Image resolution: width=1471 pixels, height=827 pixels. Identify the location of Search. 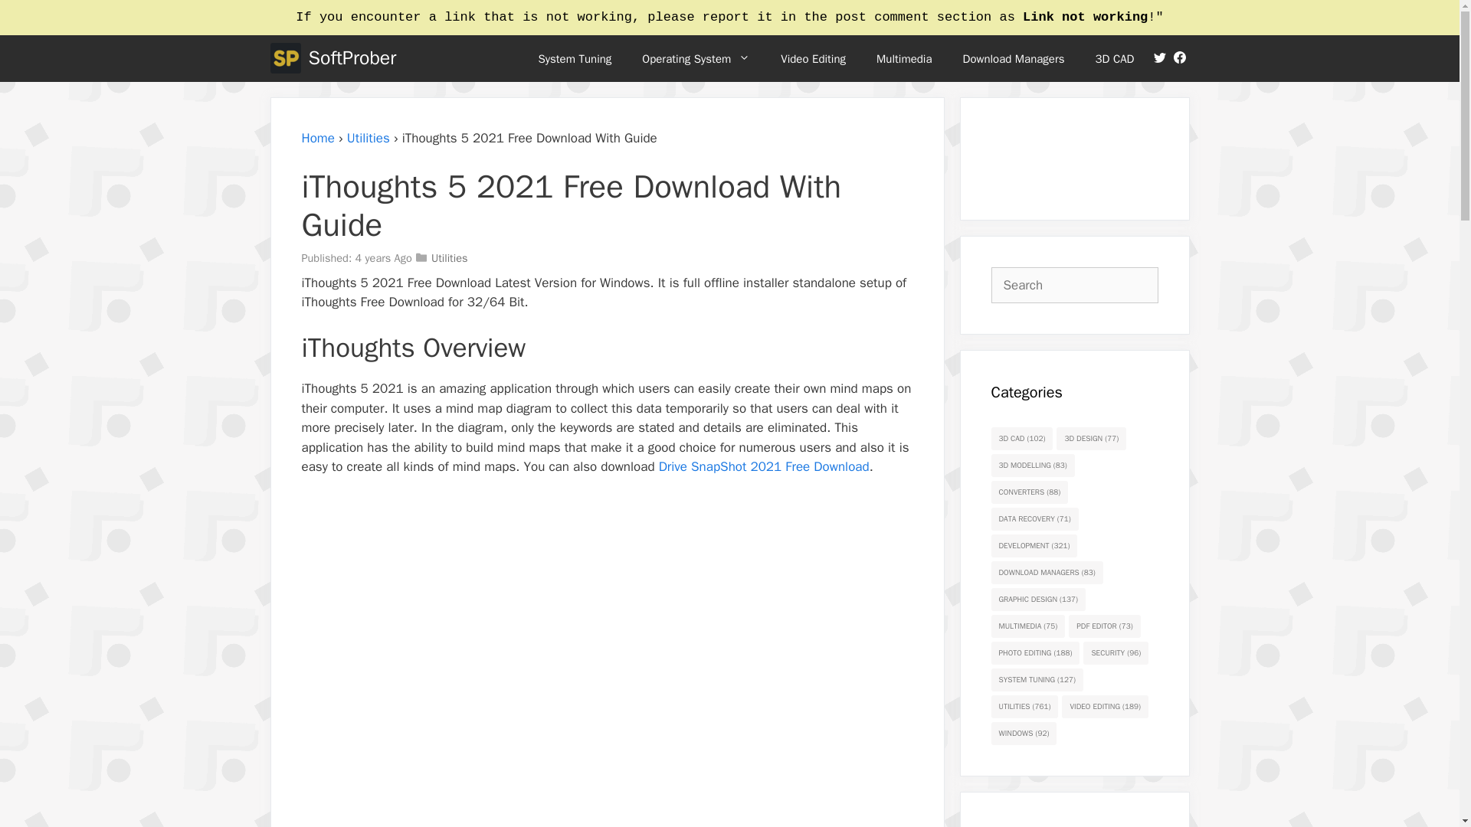
(32, 17).